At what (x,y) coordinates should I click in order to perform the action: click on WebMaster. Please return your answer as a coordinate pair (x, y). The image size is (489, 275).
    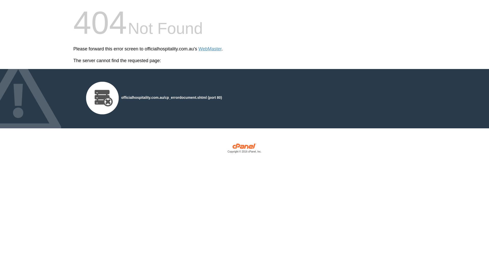
    Looking at the image, I should click on (210, 49).